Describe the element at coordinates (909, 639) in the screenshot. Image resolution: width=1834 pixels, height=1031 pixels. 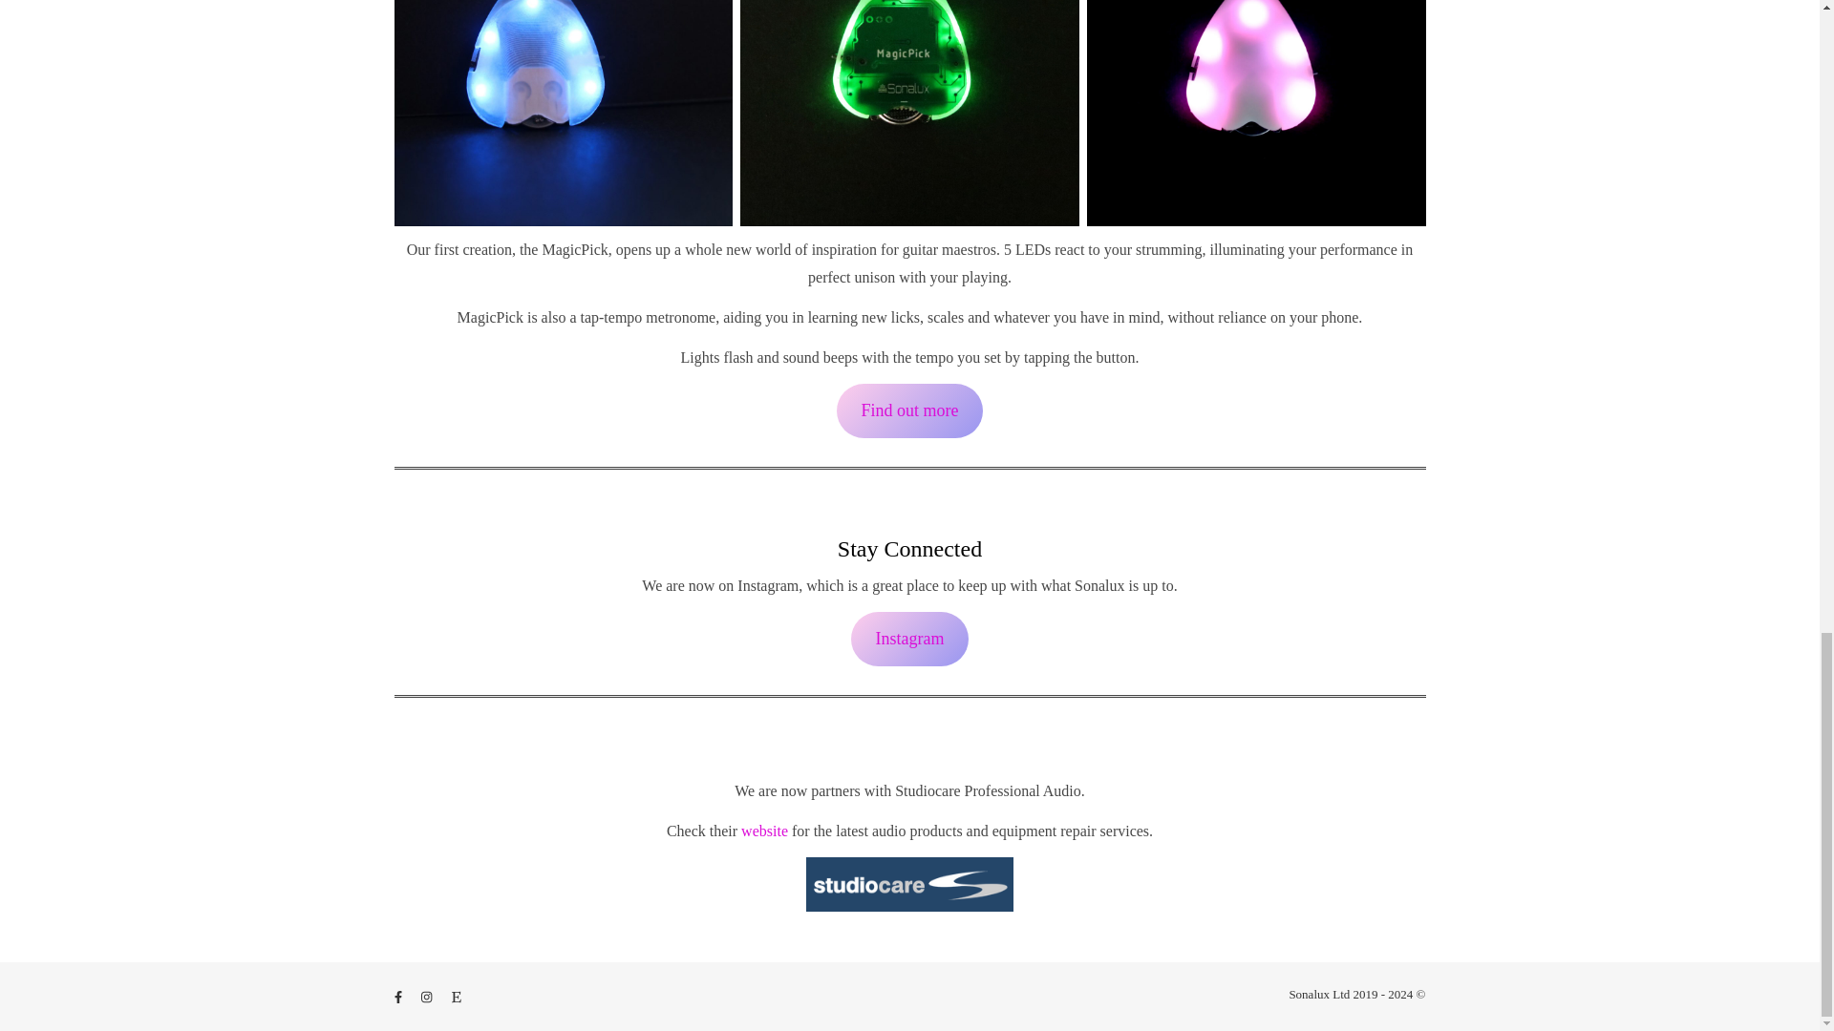
I see `Instagram` at that location.